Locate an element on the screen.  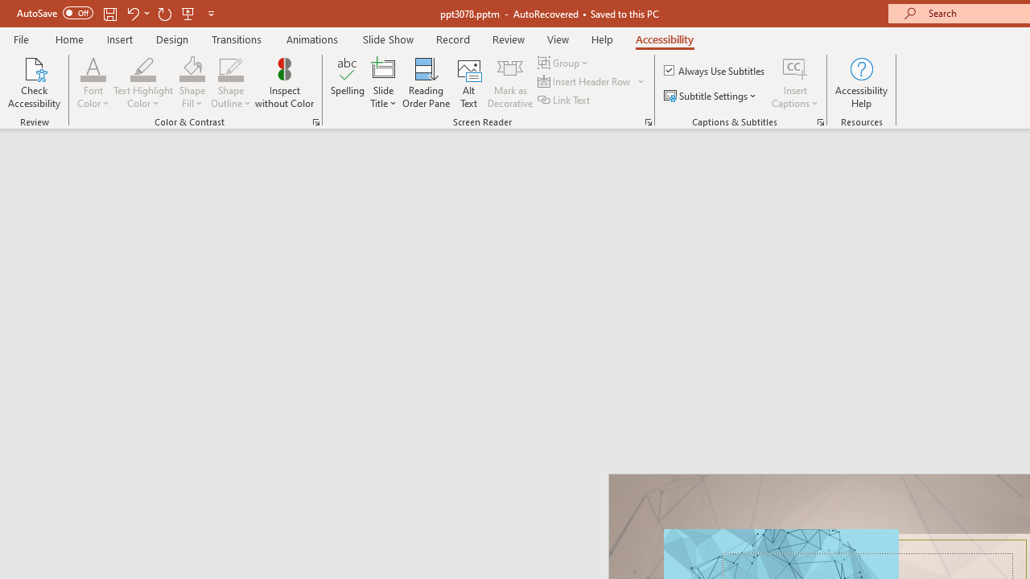
Slide Title is located at coordinates (383, 82).